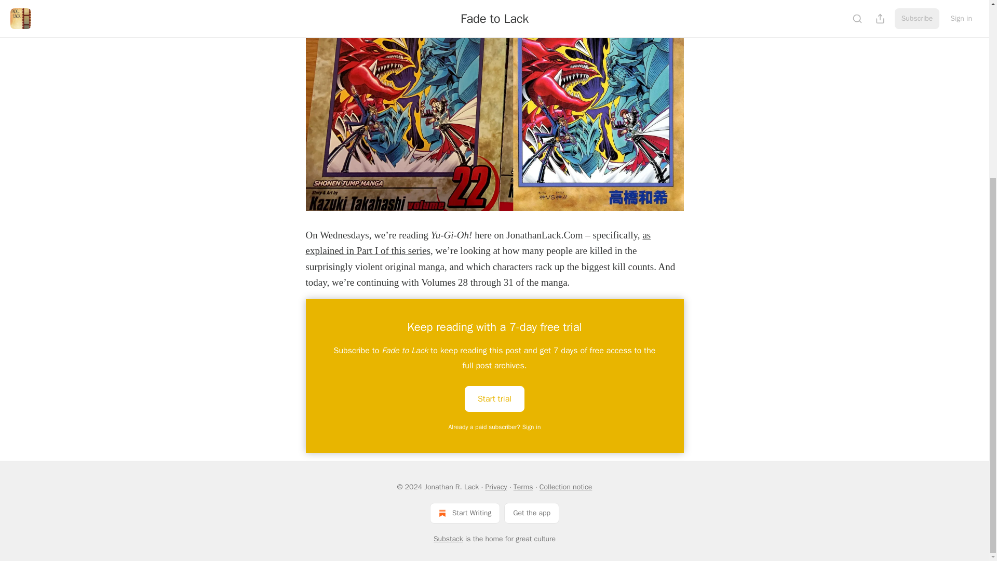  I want to click on Start Writing, so click(465, 513).